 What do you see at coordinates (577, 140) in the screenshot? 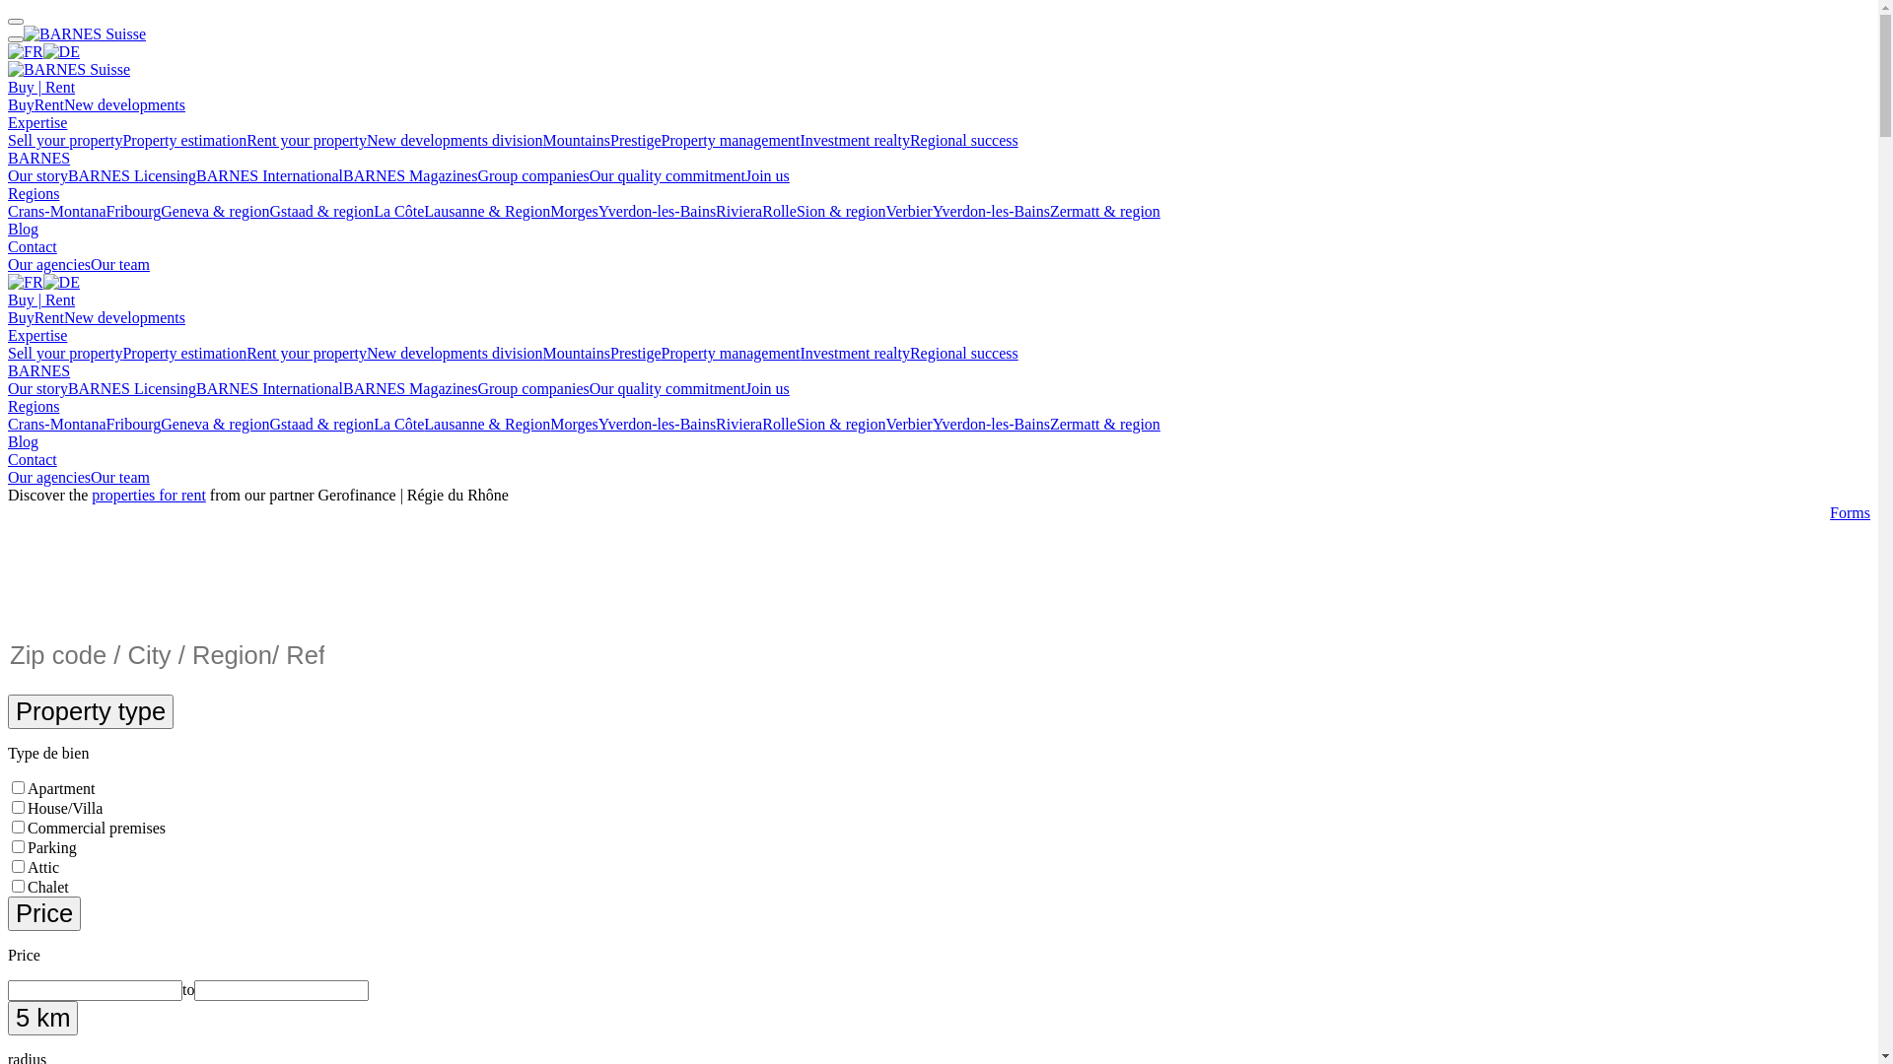
I see `Mountains` at bounding box center [577, 140].